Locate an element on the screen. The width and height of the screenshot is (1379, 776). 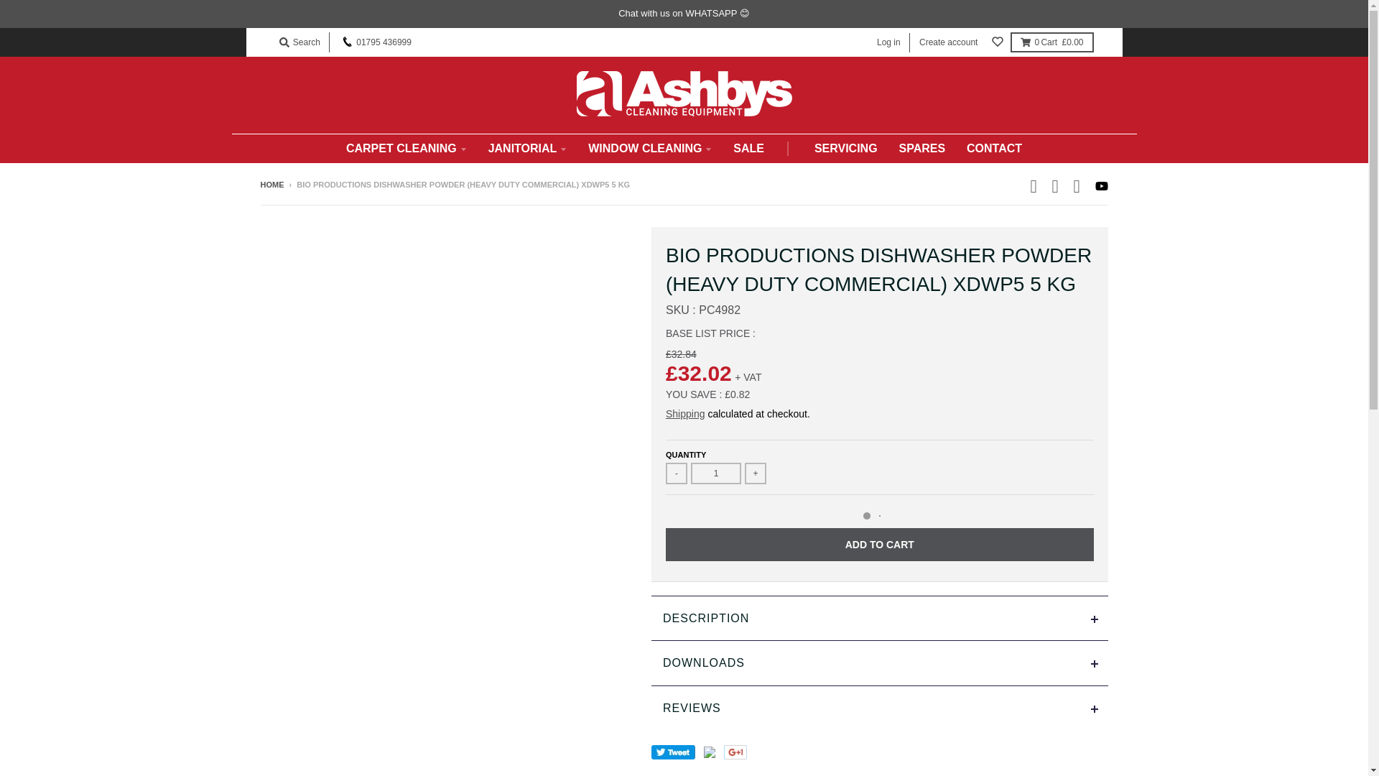
Create account is located at coordinates (948, 43).